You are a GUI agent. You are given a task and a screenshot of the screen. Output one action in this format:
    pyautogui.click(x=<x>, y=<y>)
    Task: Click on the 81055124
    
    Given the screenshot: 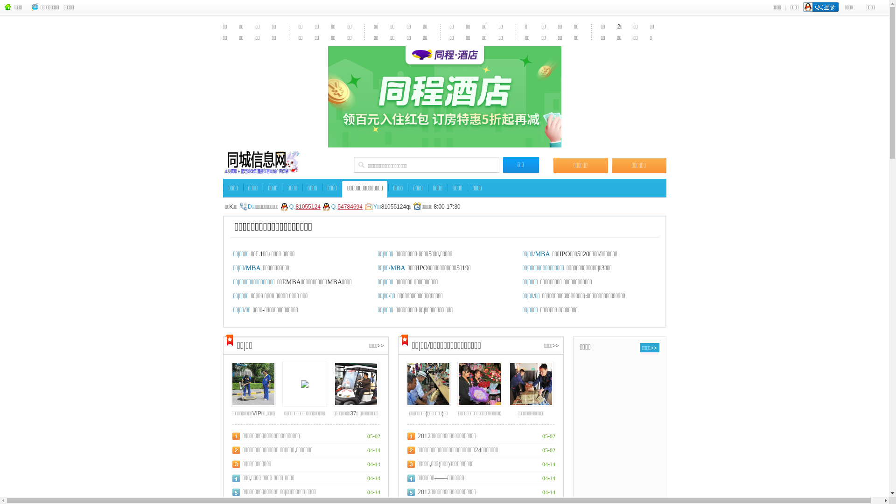 What is the action you would take?
    pyautogui.click(x=308, y=210)
    